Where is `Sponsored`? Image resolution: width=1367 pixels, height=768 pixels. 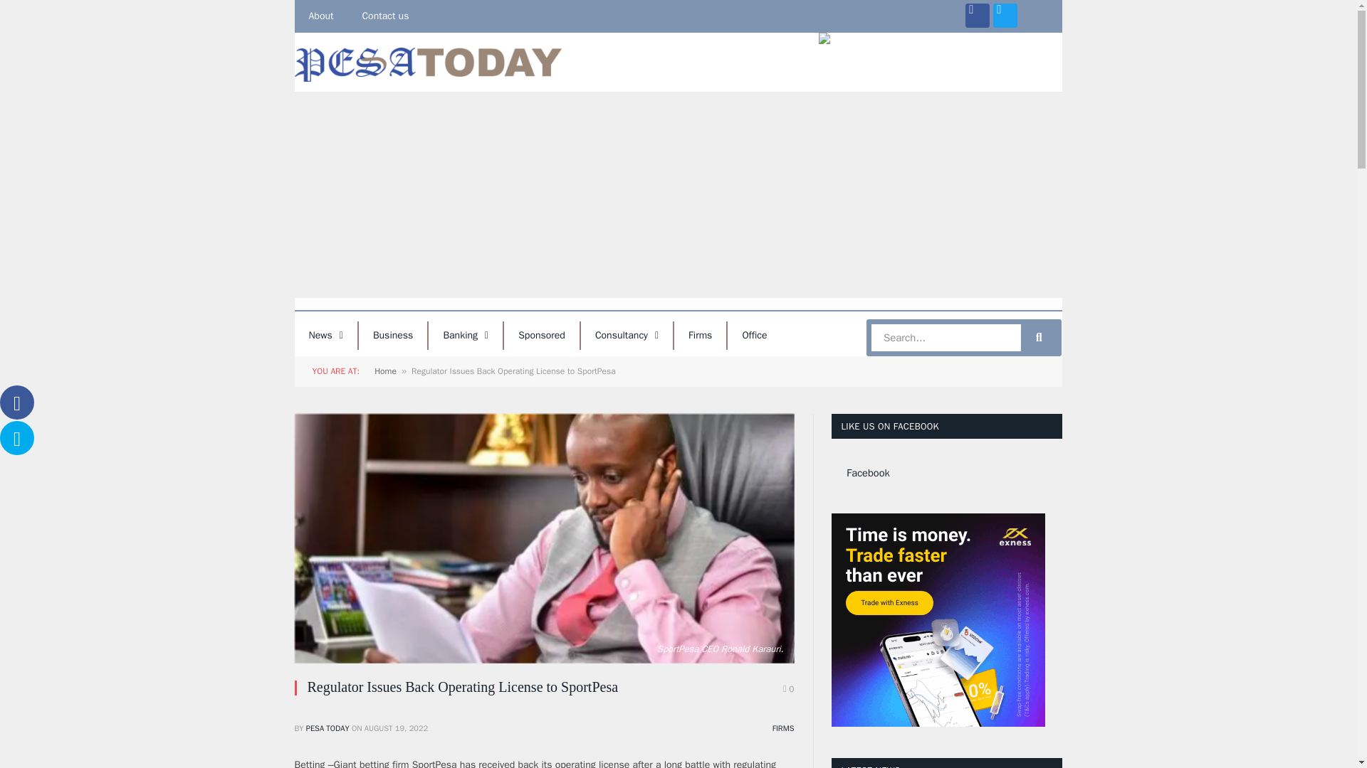
Sponsored is located at coordinates (542, 336).